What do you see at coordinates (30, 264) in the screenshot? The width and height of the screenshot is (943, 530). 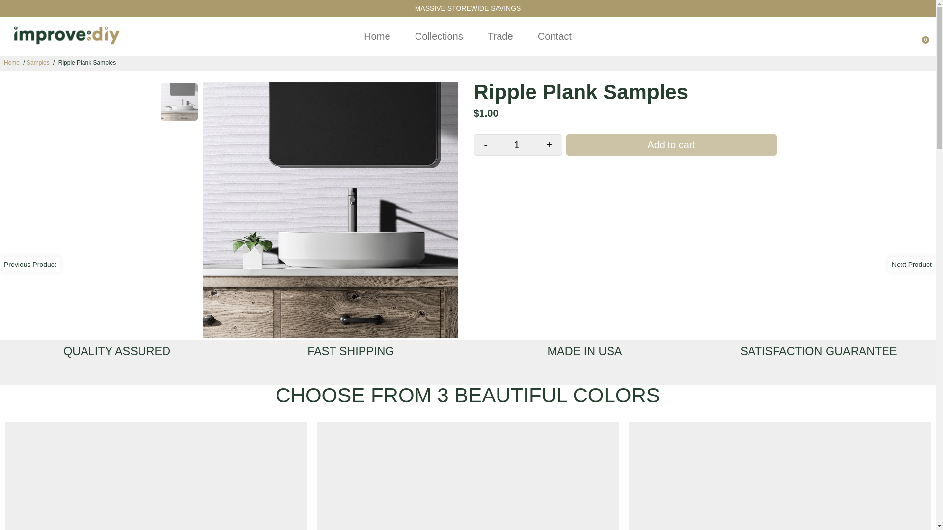 I see `Previous Product` at bounding box center [30, 264].